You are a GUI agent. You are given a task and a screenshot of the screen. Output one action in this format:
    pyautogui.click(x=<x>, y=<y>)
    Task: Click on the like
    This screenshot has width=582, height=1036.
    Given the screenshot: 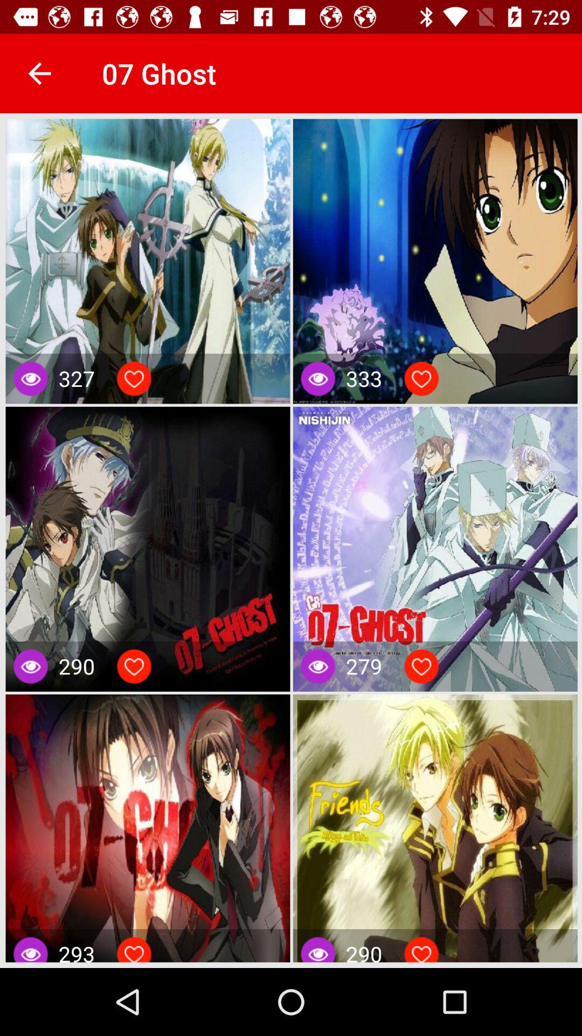 What is the action you would take?
    pyautogui.click(x=421, y=379)
    